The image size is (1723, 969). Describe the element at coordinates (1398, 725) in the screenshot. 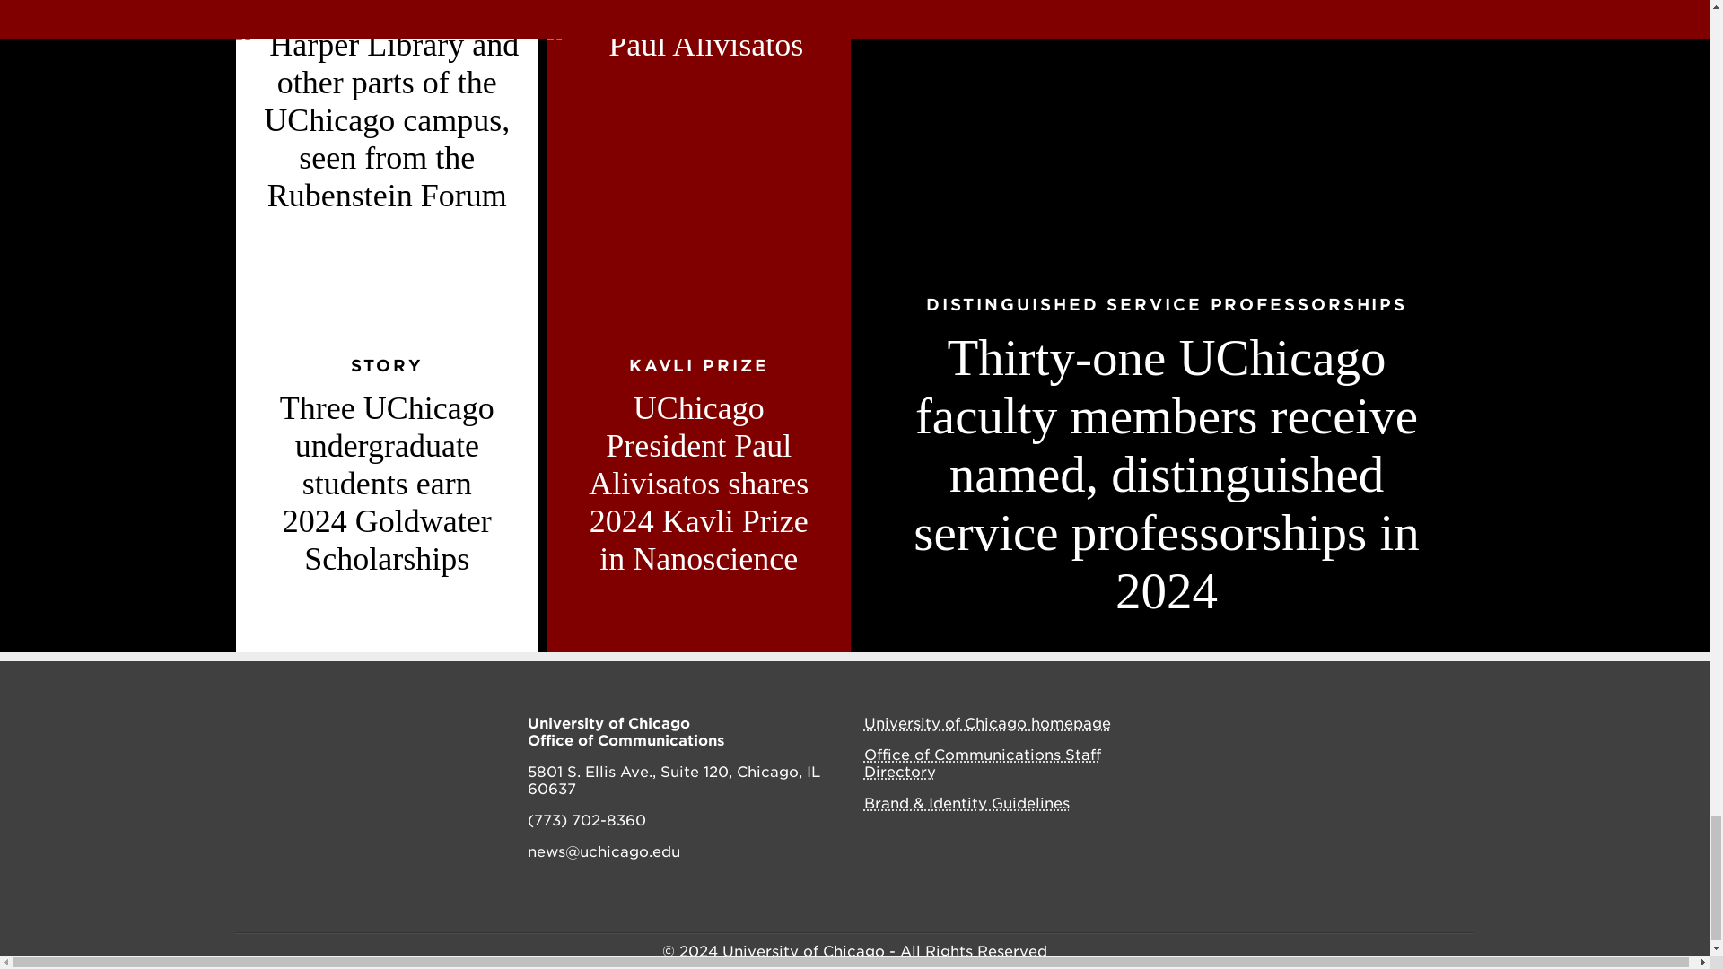

I see `Connect with UChicago on Linkedin` at that location.